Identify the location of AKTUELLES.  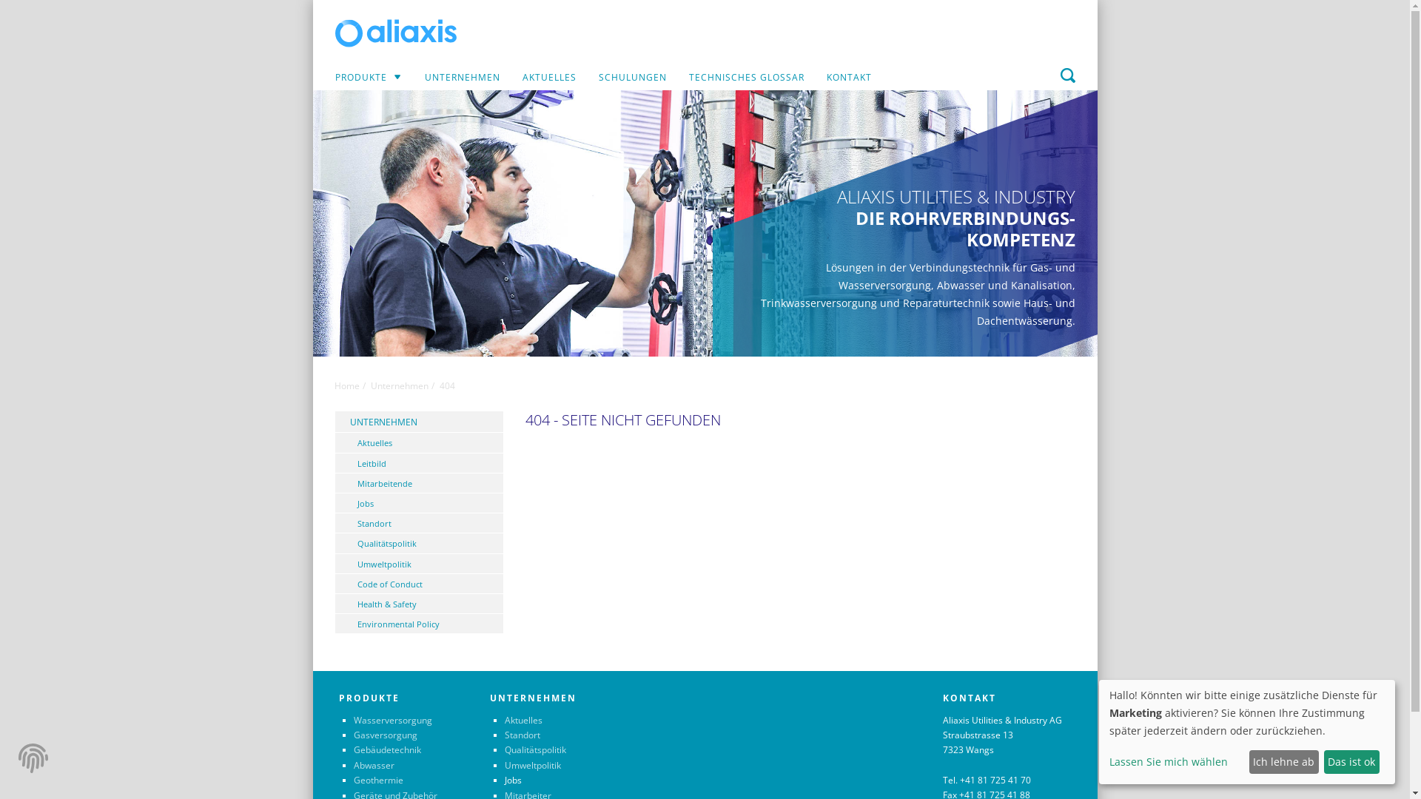
(549, 77).